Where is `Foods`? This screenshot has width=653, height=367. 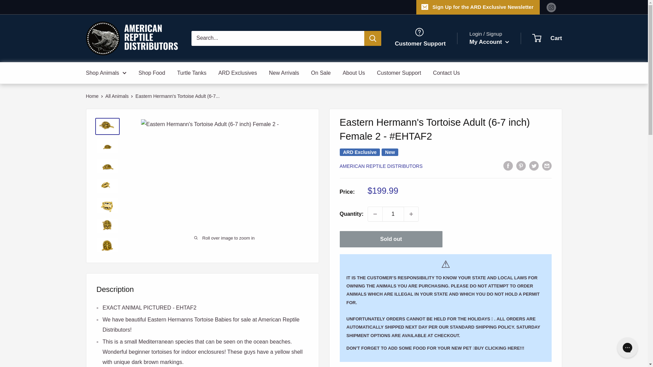 Foods is located at coordinates (409, 348).